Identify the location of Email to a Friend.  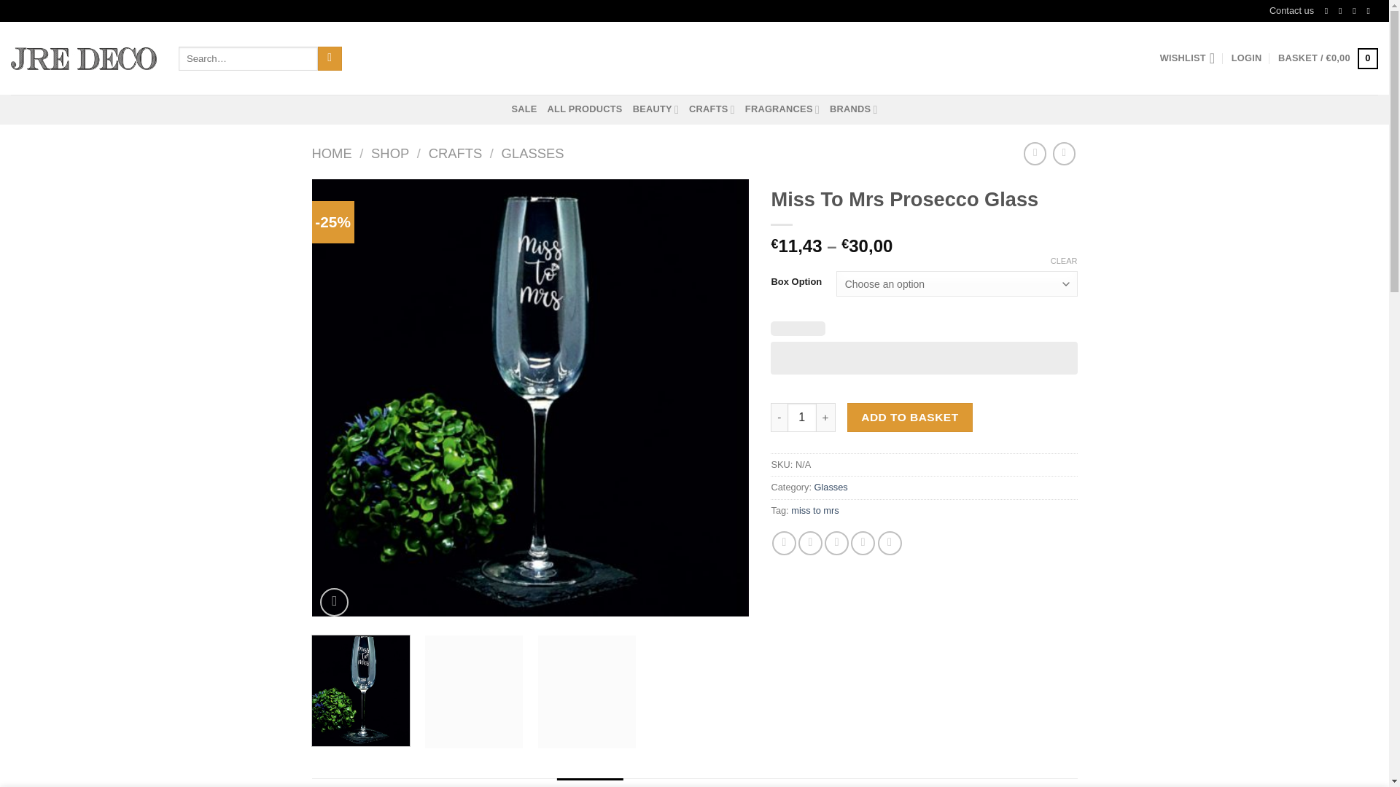
(836, 544).